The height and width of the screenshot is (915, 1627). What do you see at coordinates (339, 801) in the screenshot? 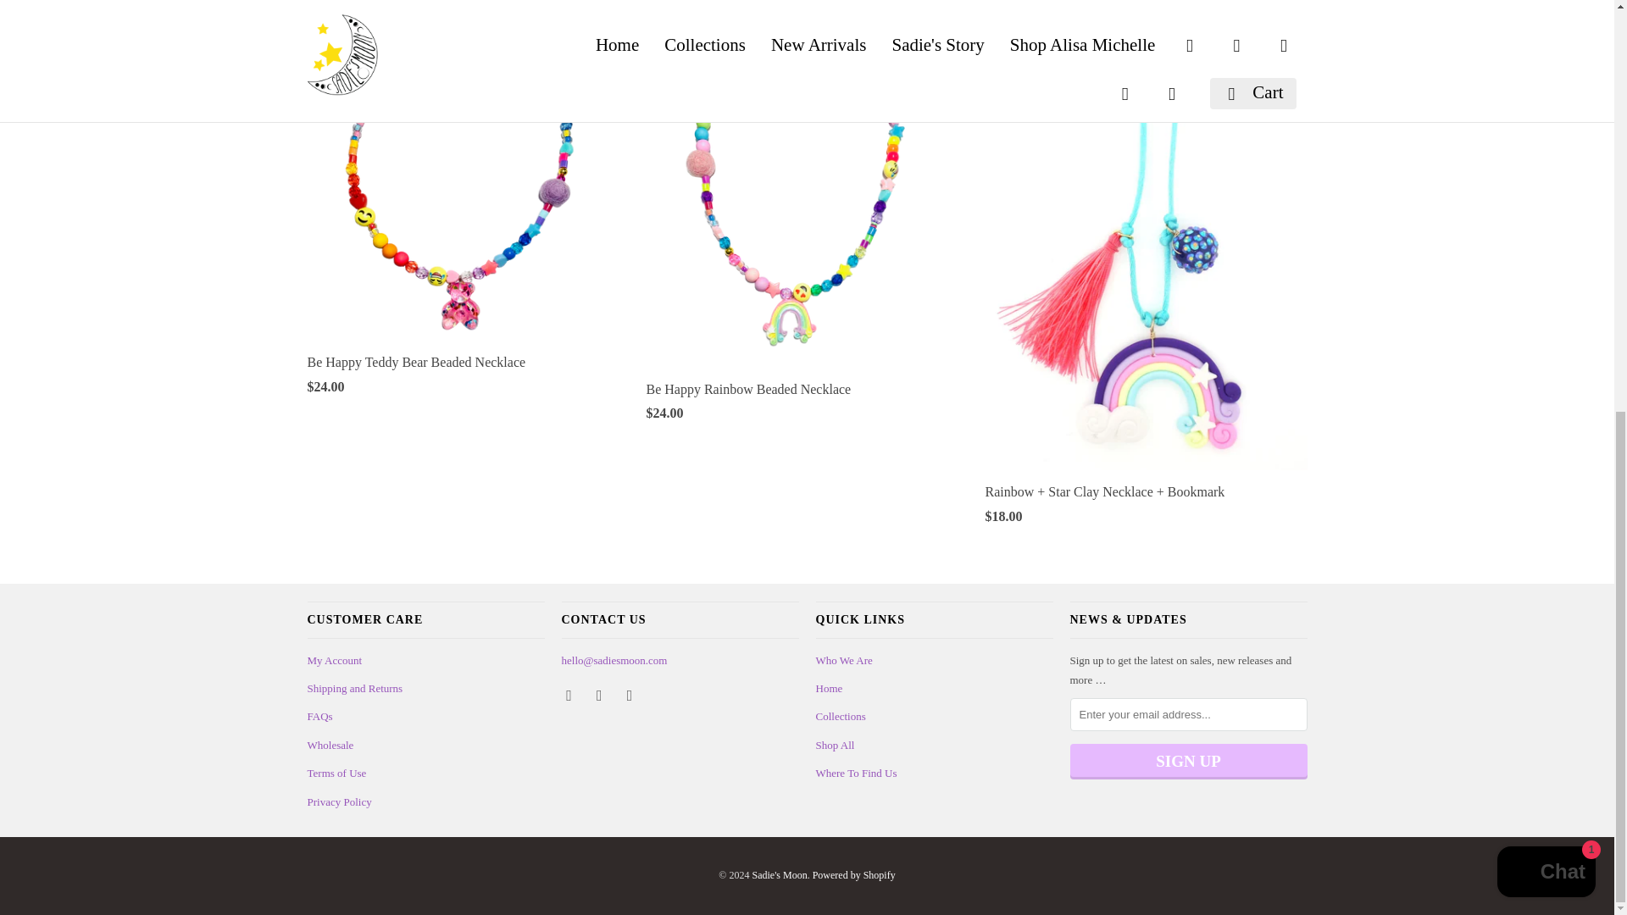
I see `Privacy Policy` at bounding box center [339, 801].